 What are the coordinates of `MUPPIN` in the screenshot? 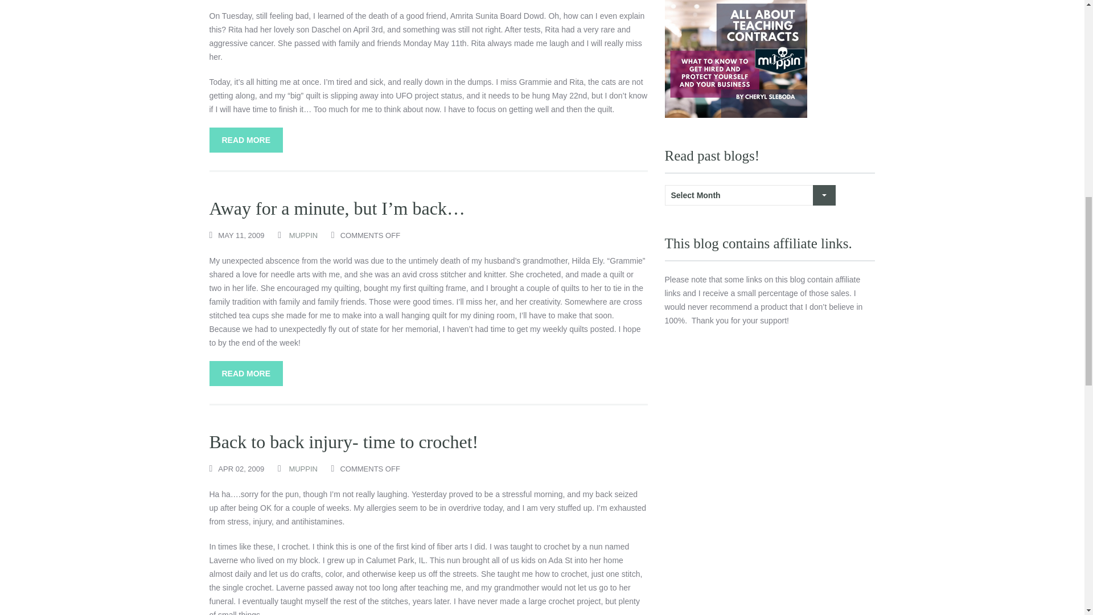 It's located at (303, 236).